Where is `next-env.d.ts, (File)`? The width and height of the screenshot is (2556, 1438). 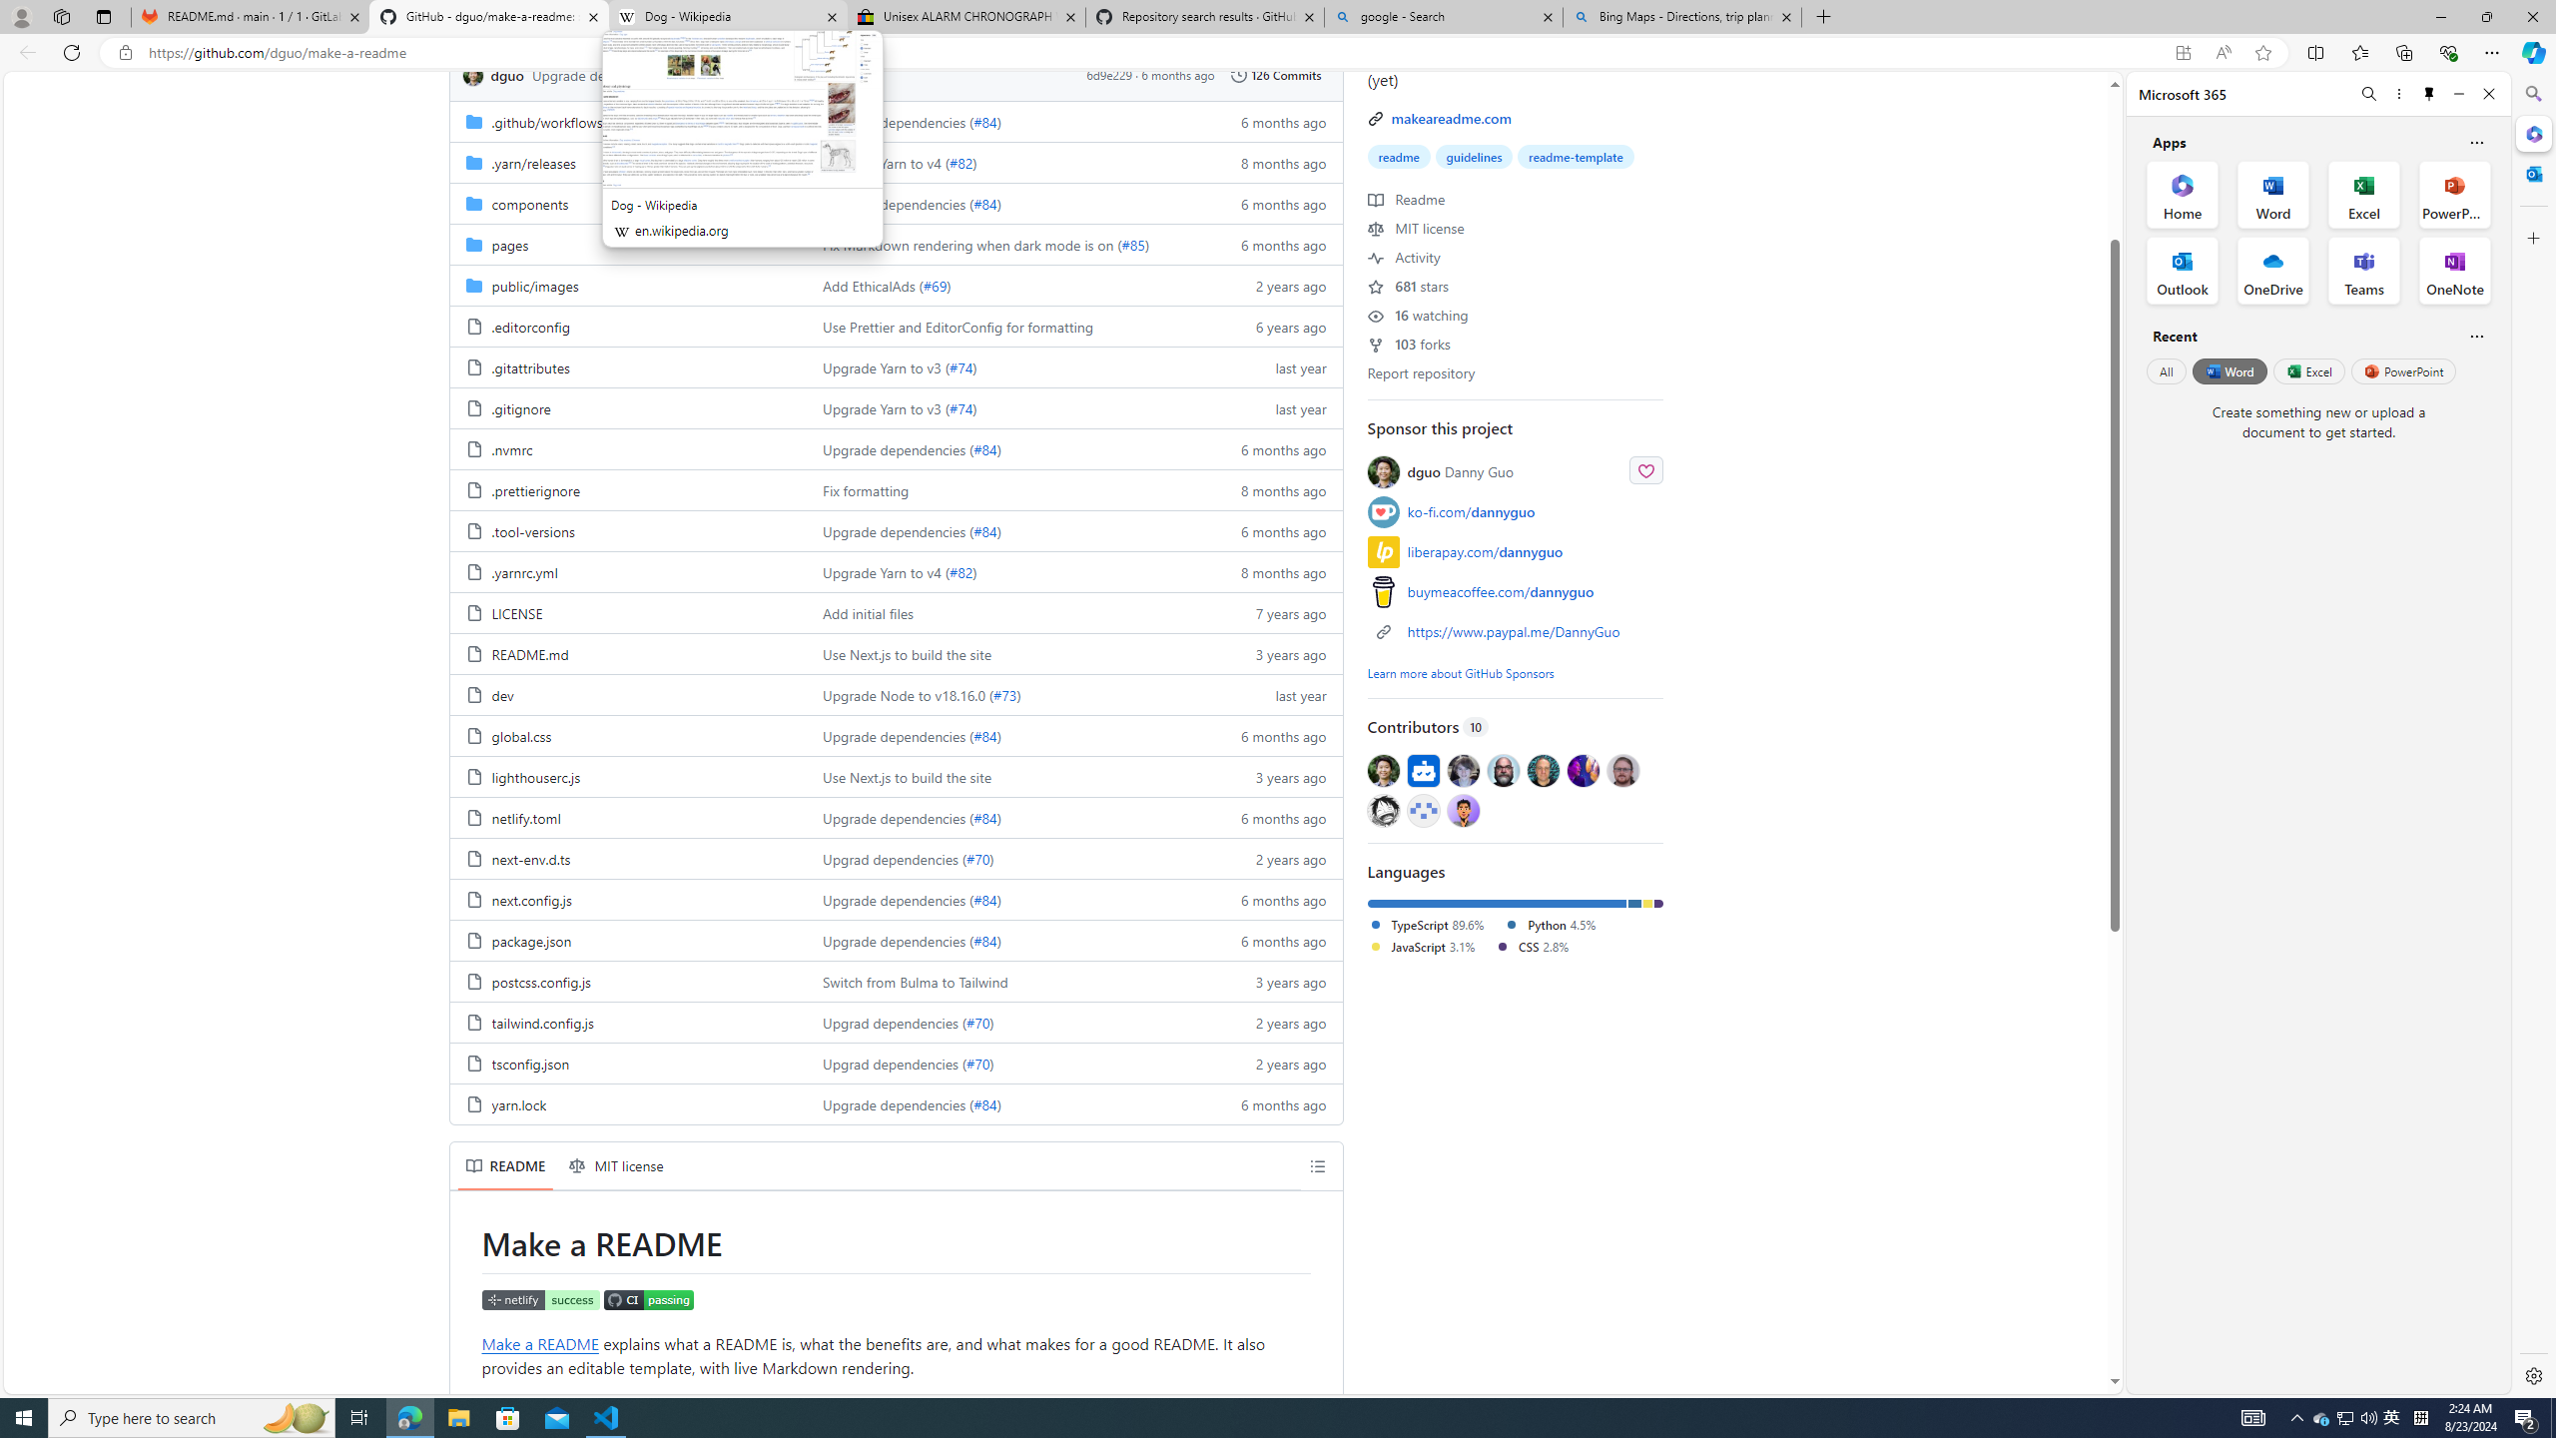
next-env.d.ts, (File) is located at coordinates (529, 858).